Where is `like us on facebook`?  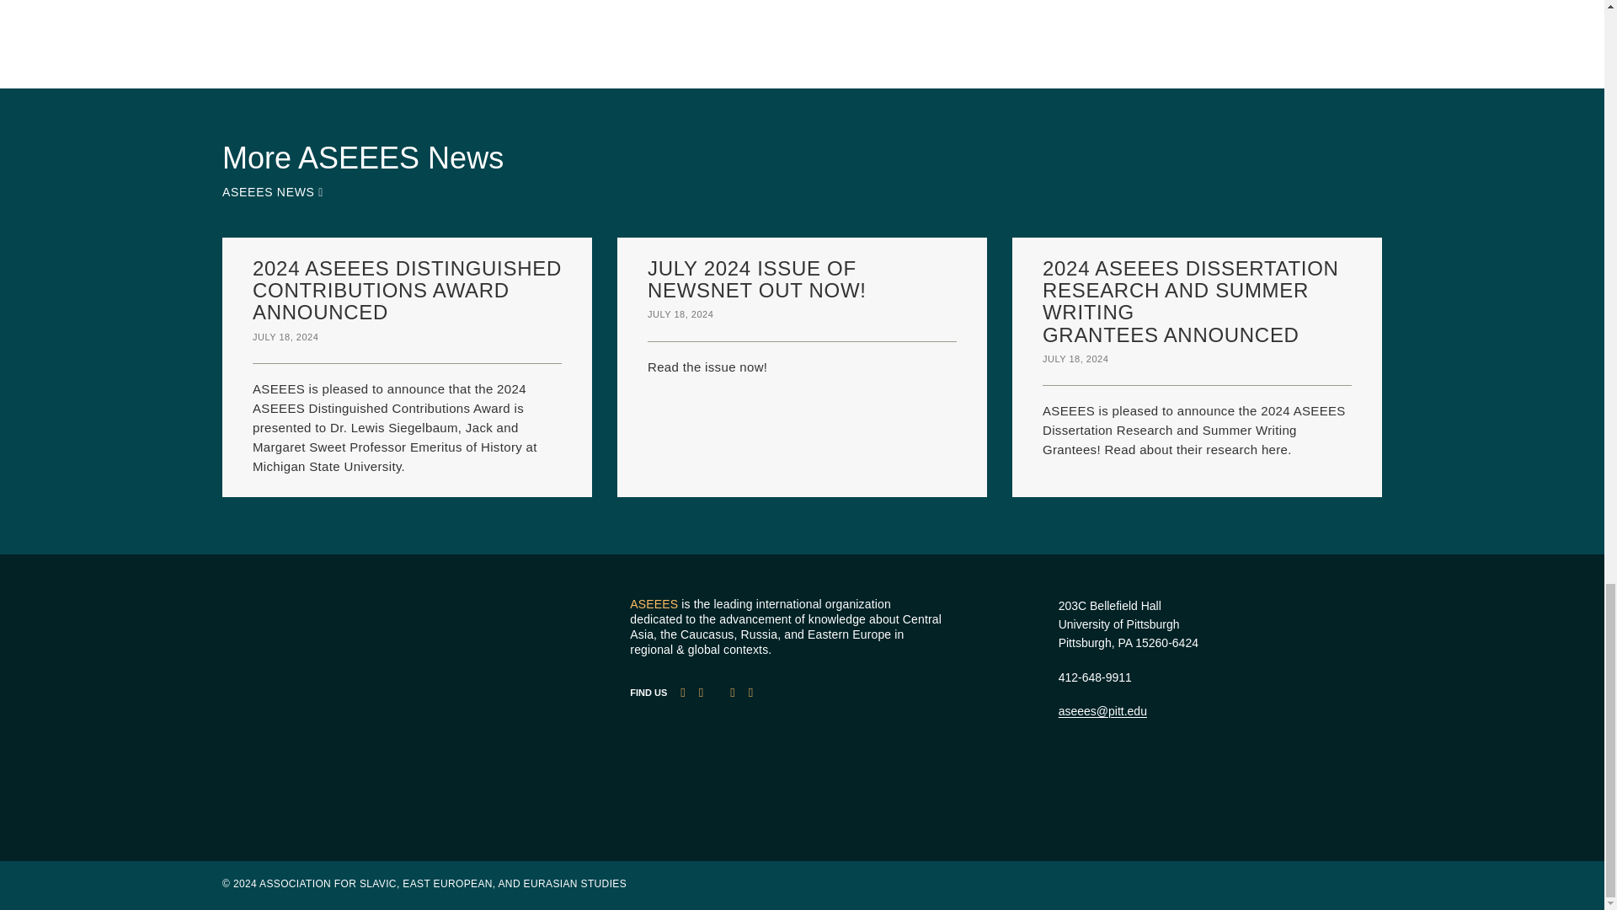 like us on facebook is located at coordinates (682, 693).